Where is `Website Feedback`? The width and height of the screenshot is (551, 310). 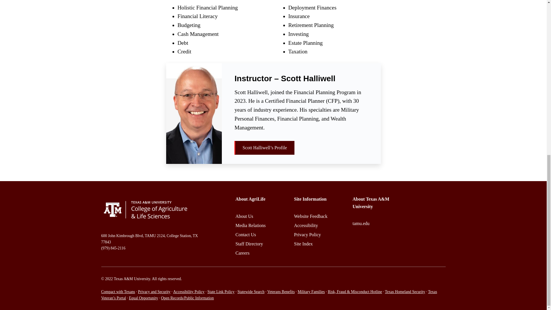
Website Feedback is located at coordinates (311, 216).